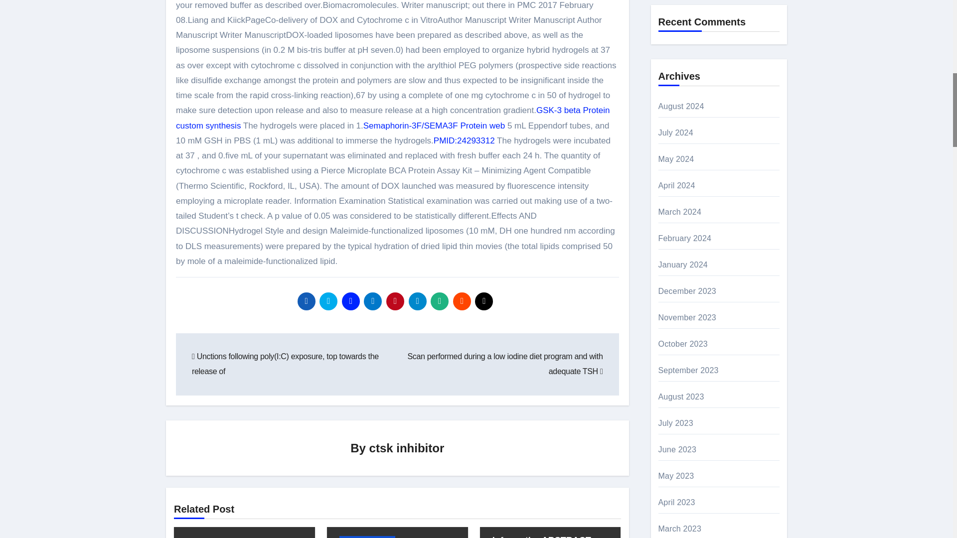  I want to click on PMID:24293312, so click(464, 140).